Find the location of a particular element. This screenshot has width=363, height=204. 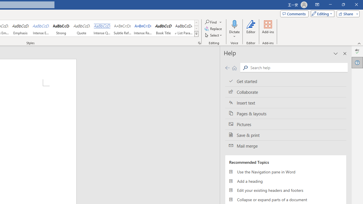

Pictures is located at coordinates (286, 124).